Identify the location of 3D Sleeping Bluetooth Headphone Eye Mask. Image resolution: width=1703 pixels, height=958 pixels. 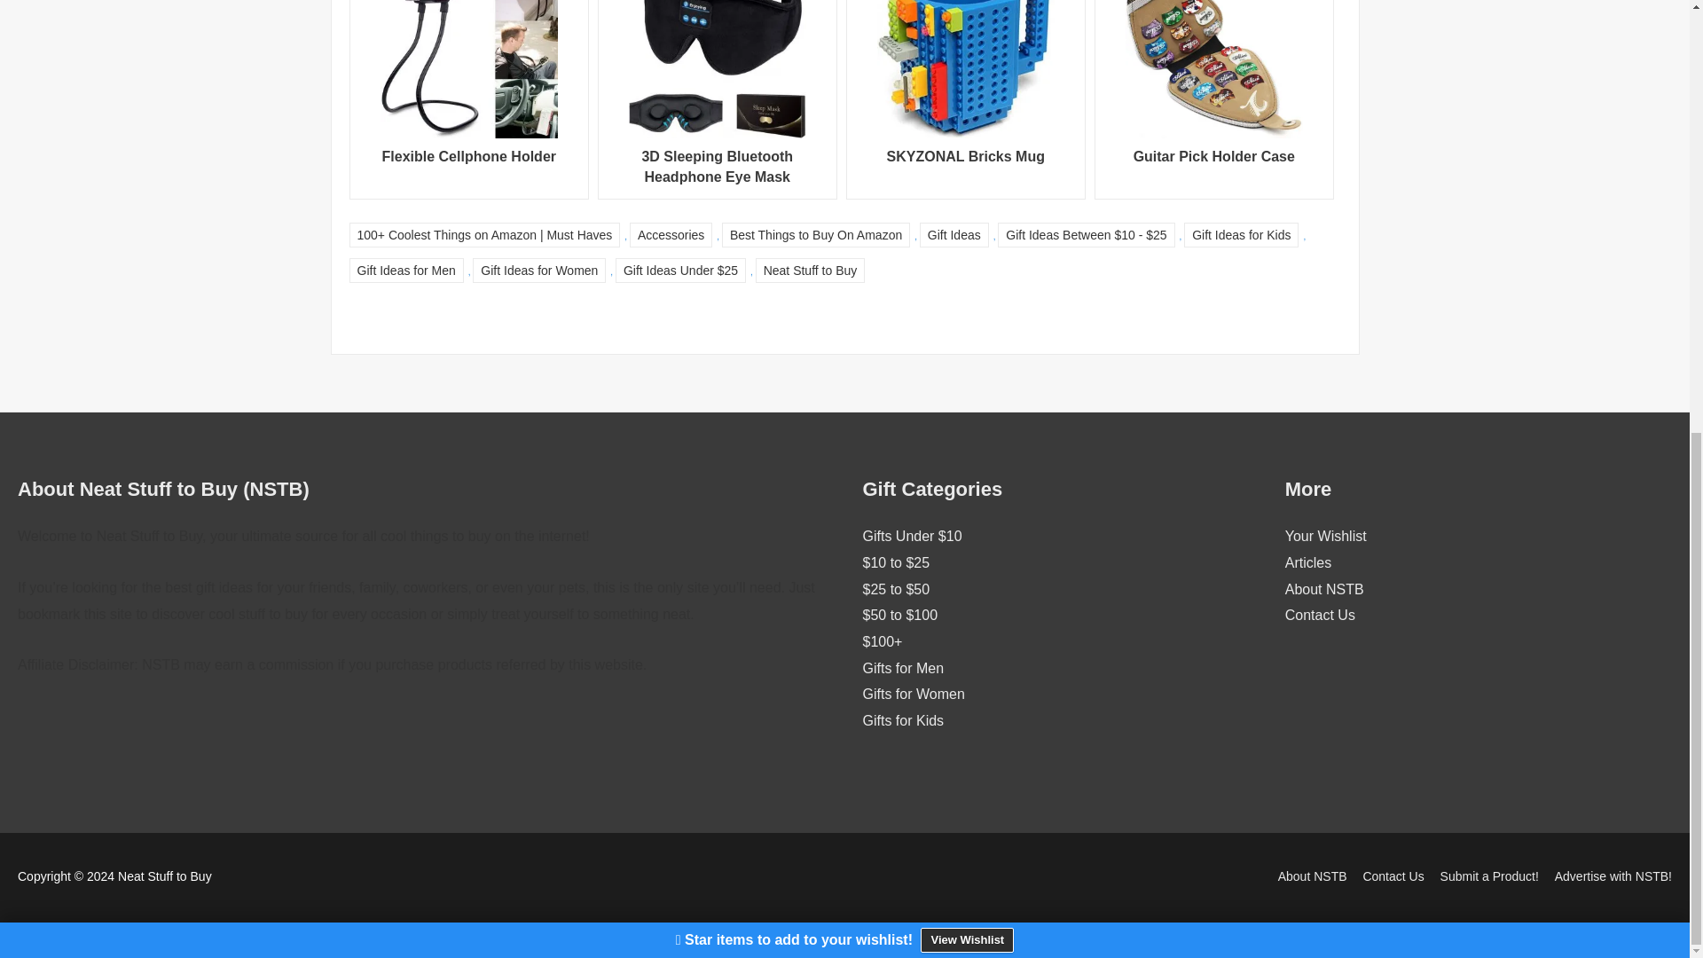
(717, 99).